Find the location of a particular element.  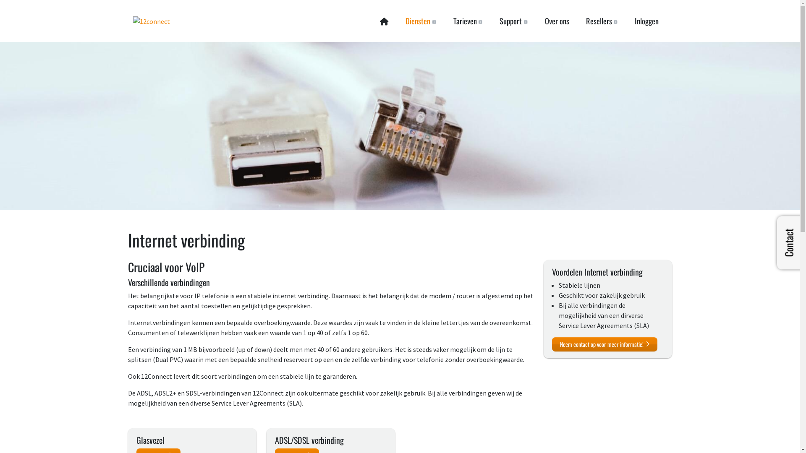

Support is located at coordinates (514, 21).